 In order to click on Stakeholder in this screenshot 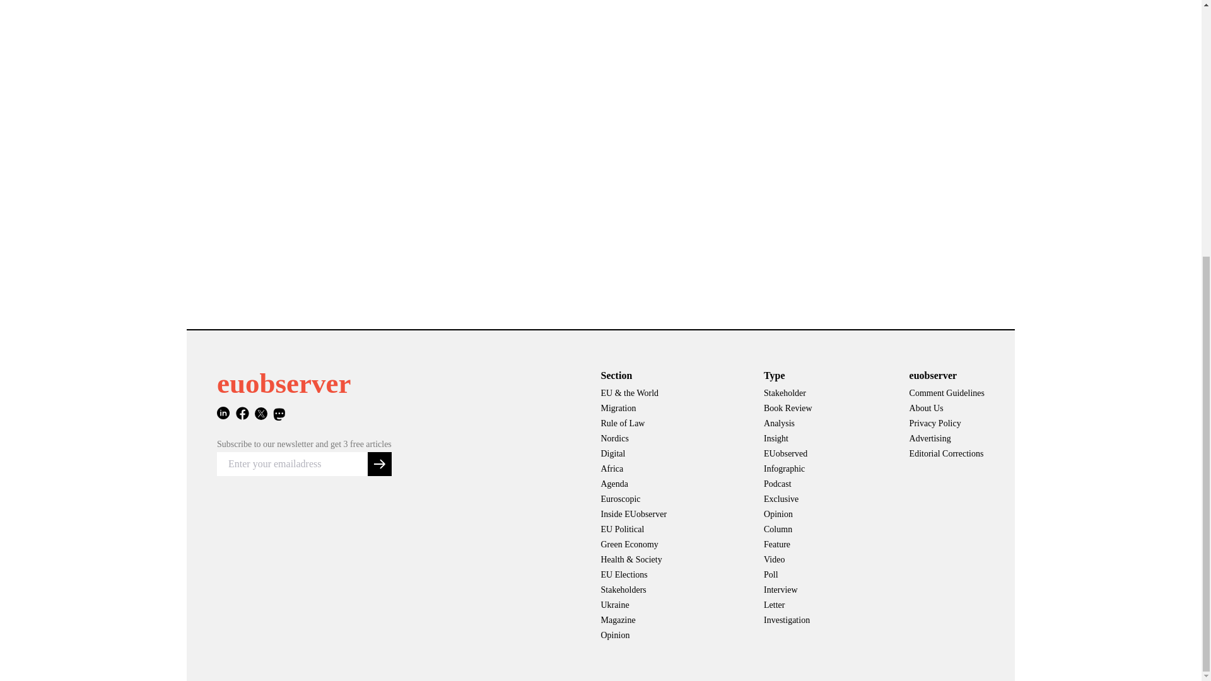, I will do `click(788, 393)`.